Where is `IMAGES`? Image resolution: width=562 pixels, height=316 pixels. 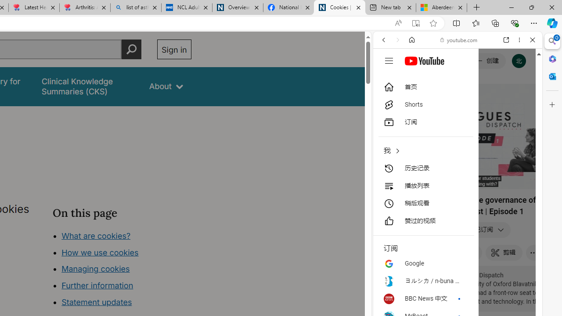 IMAGES is located at coordinates (413, 100).